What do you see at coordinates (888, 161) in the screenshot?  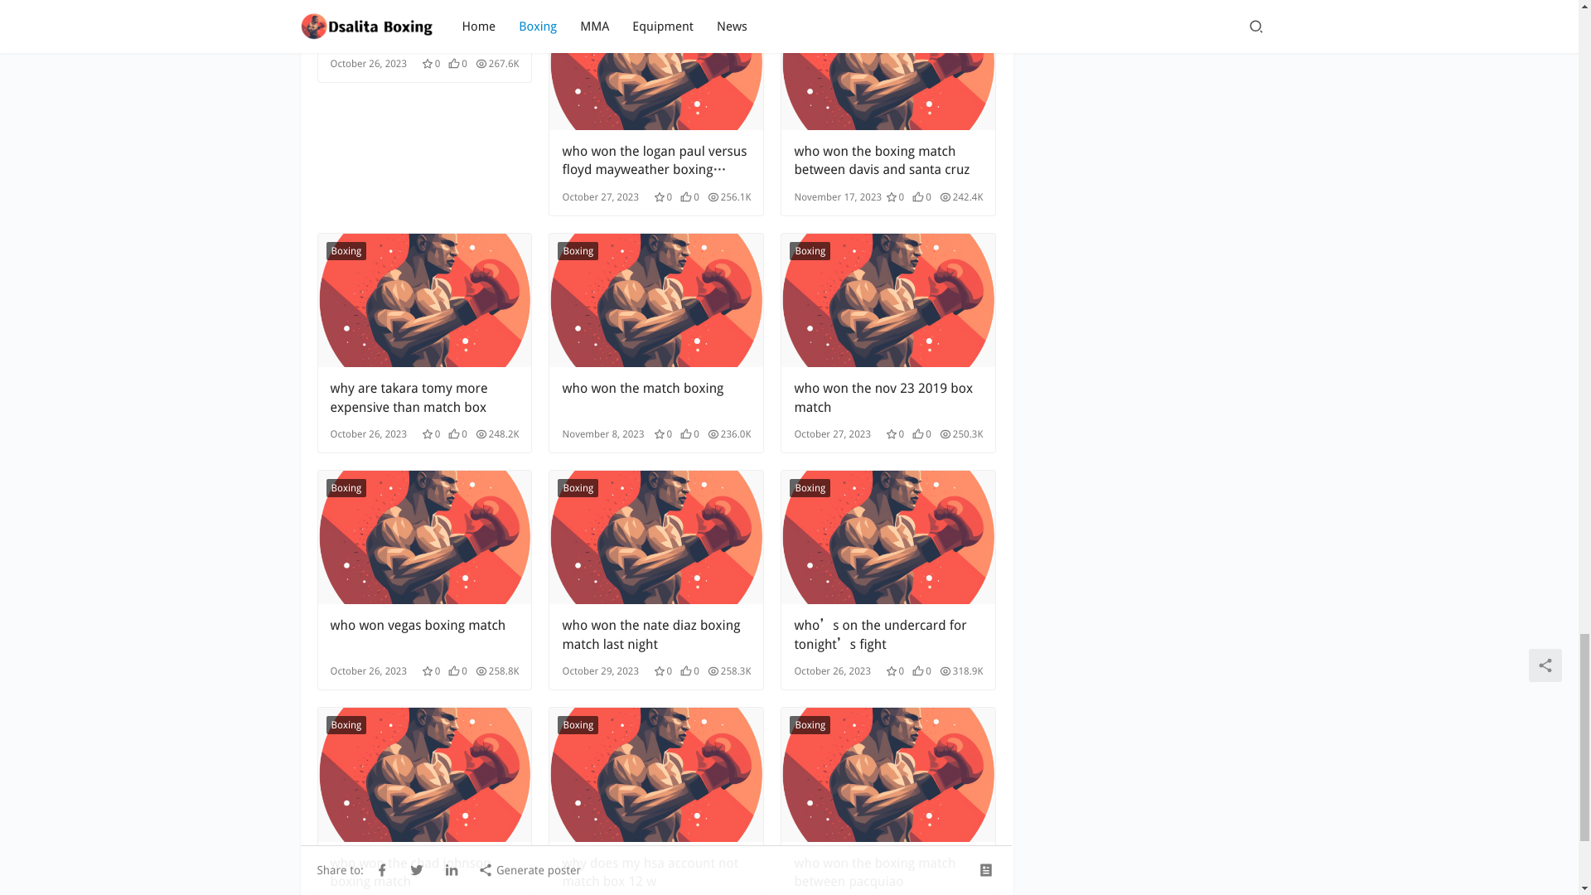 I see `who won the boxing match between davis and santa cruz` at bounding box center [888, 161].